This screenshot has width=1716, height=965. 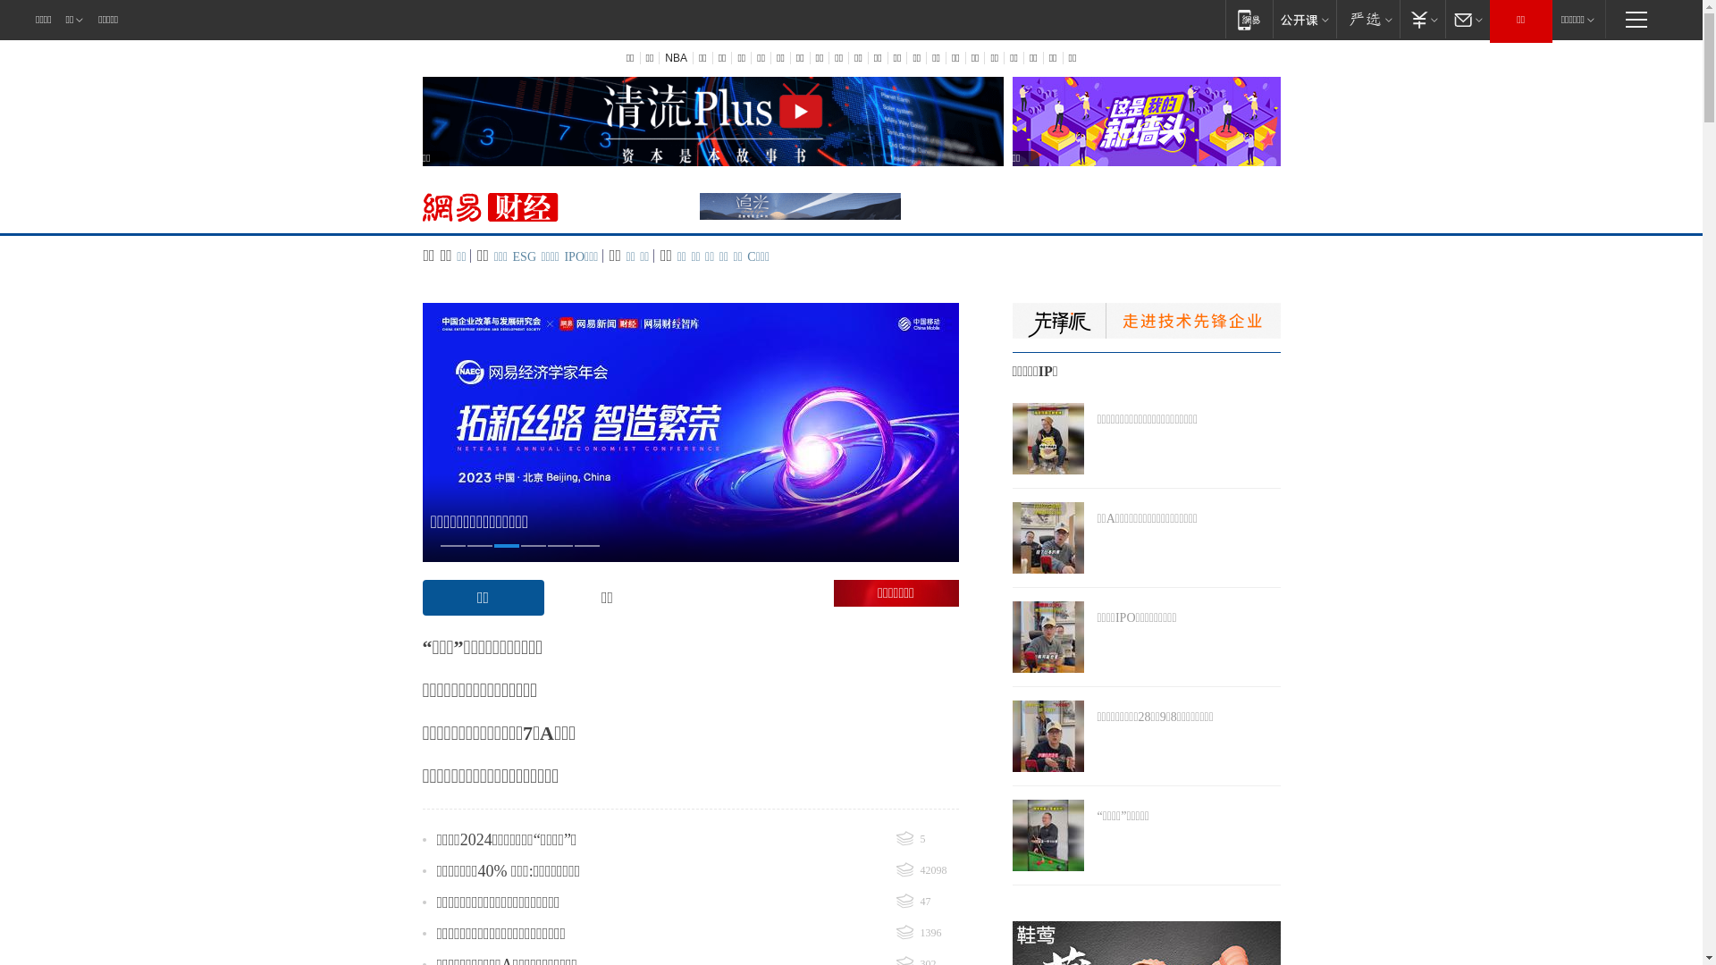 I want to click on NBA, so click(x=676, y=58).